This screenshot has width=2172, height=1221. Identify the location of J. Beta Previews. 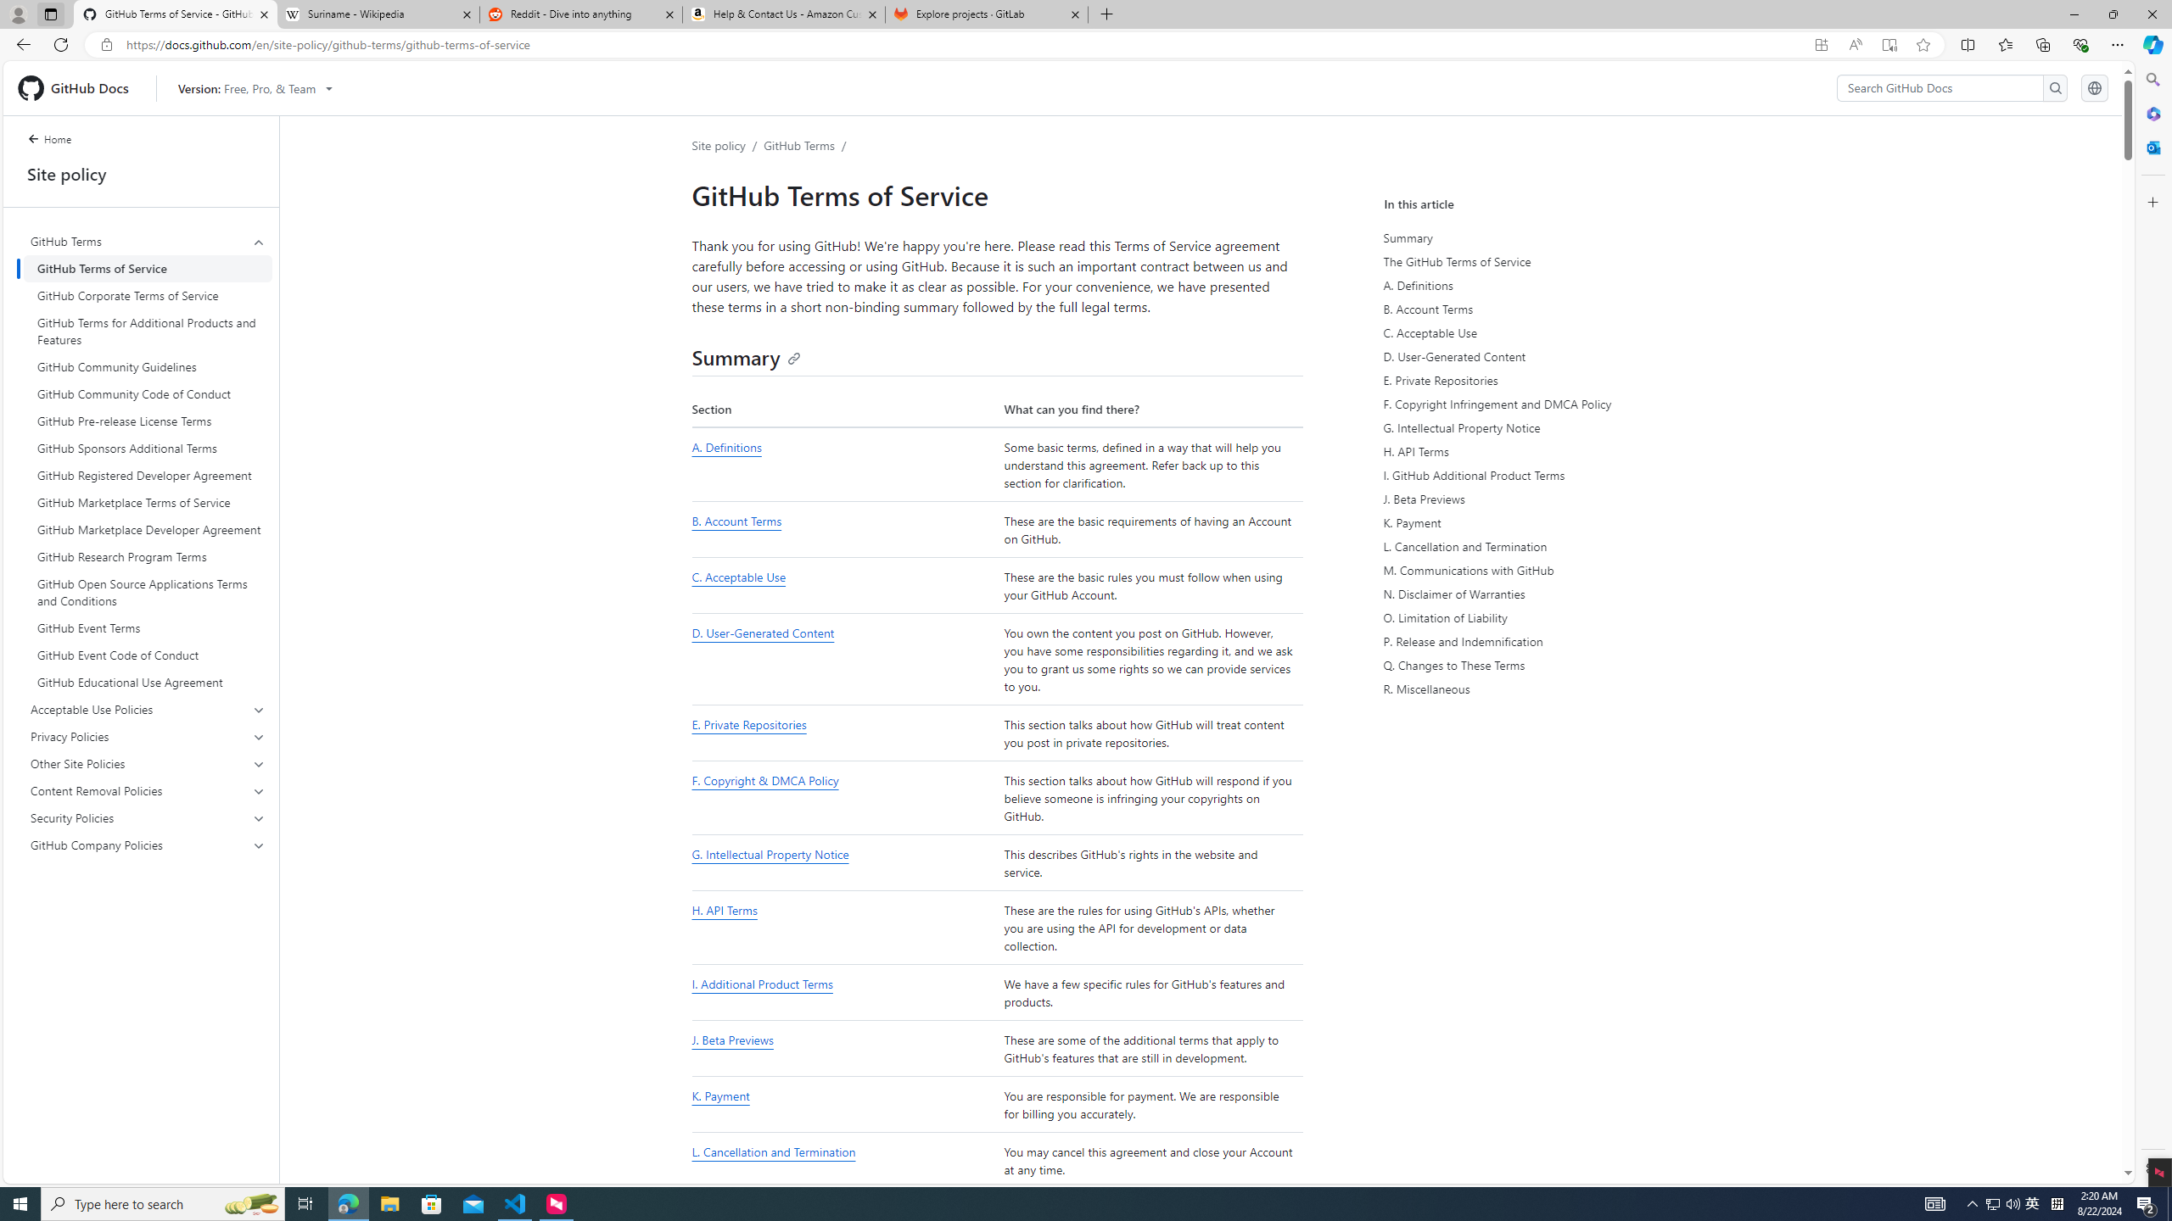
(1540, 499).